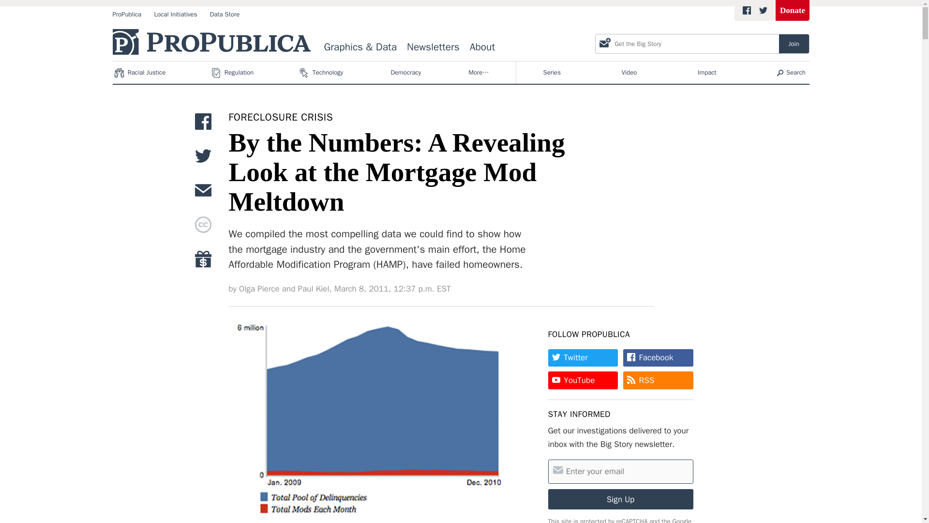 The width and height of the screenshot is (929, 523). I want to click on Newsletters, so click(434, 47).